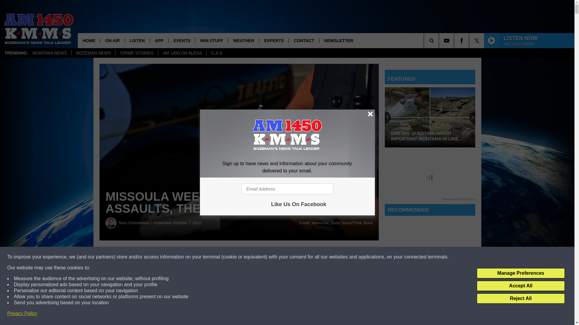  Describe the element at coordinates (93, 53) in the screenshot. I see `BOZEMAN NEWS` at that location.